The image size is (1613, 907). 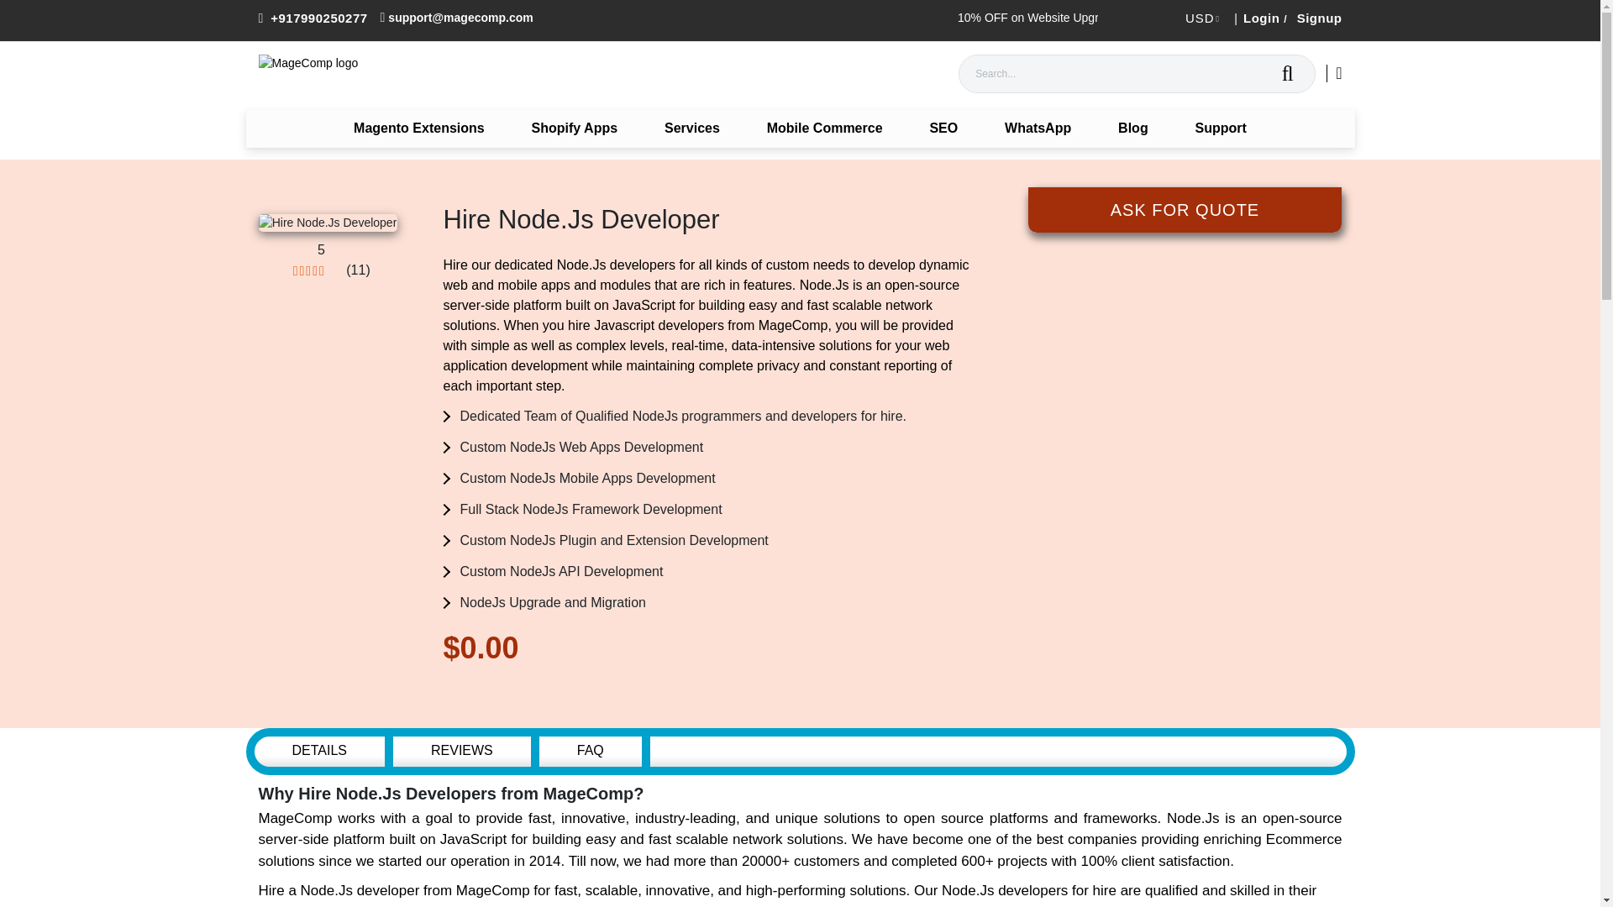 What do you see at coordinates (1287, 74) in the screenshot?
I see `Search` at bounding box center [1287, 74].